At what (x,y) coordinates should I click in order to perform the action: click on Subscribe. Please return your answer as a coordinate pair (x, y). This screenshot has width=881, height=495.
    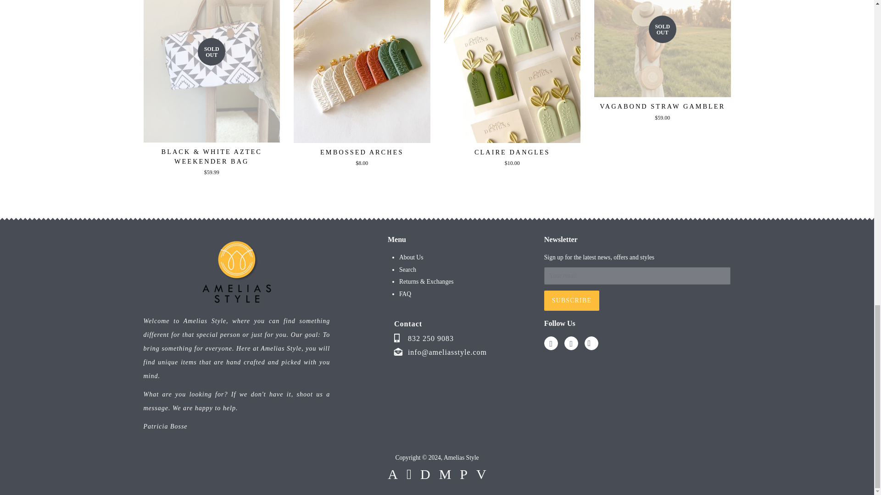
    Looking at the image, I should click on (572, 301).